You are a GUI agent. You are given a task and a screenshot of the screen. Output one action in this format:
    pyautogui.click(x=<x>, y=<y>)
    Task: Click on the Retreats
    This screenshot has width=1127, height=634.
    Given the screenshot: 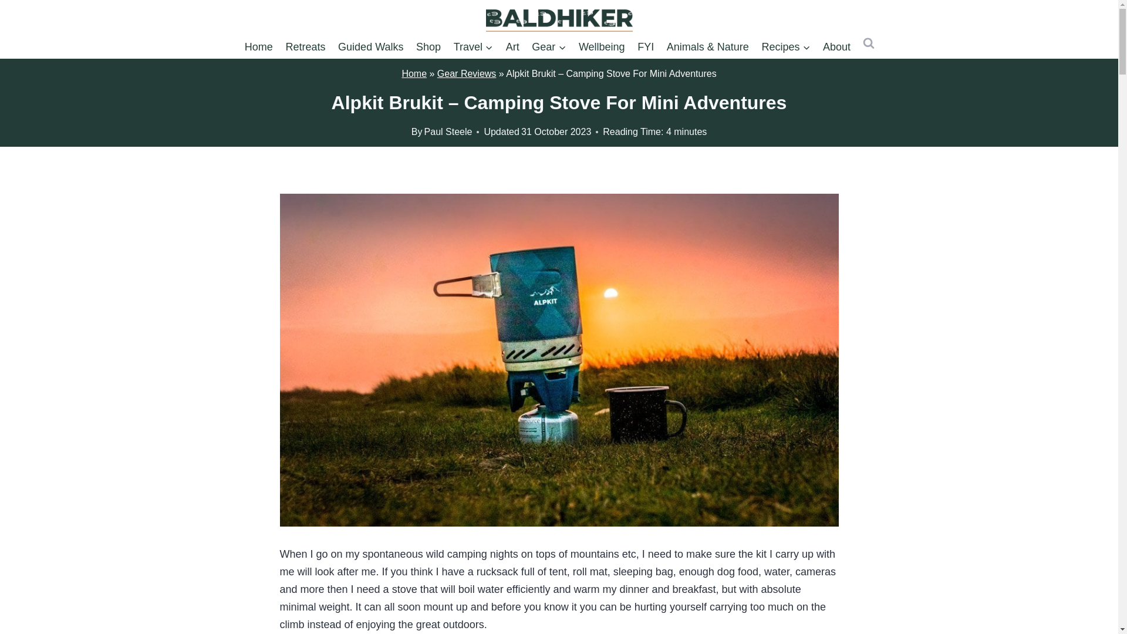 What is the action you would take?
    pyautogui.click(x=306, y=47)
    